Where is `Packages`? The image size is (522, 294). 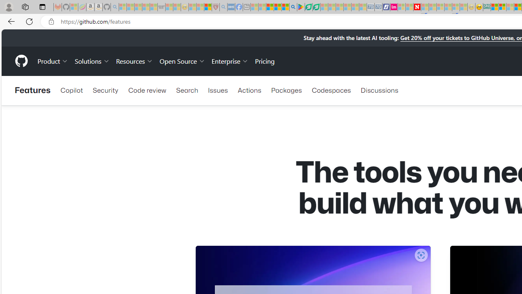 Packages is located at coordinates (286, 90).